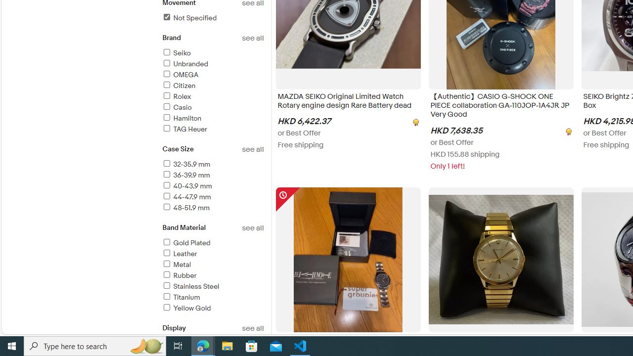 This screenshot has height=356, width=633. I want to click on Citizen, so click(213, 86).